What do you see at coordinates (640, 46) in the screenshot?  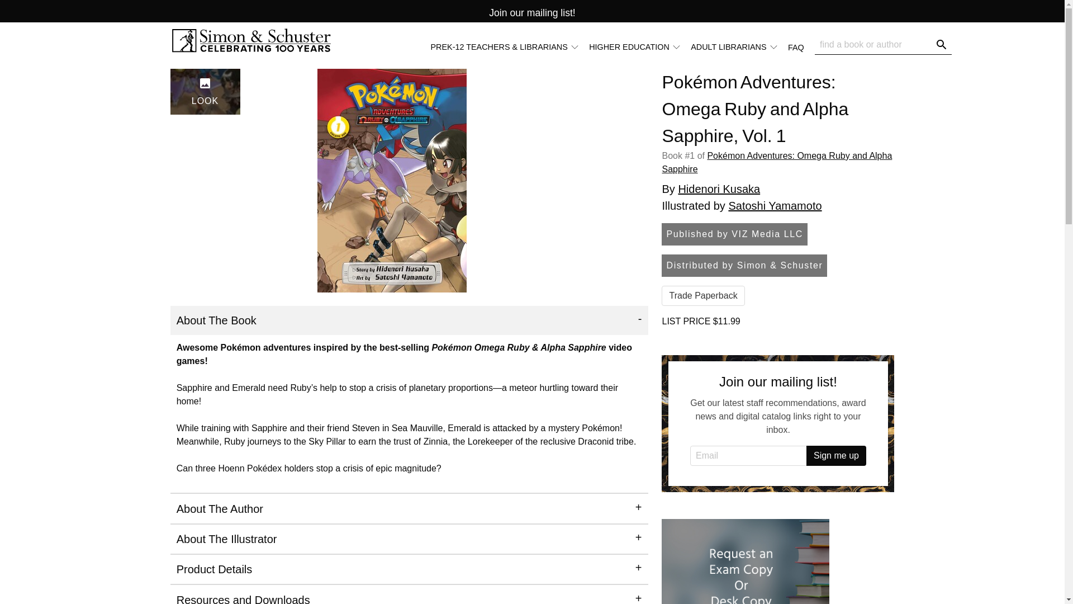 I see `HIGHER EDUCATION` at bounding box center [640, 46].